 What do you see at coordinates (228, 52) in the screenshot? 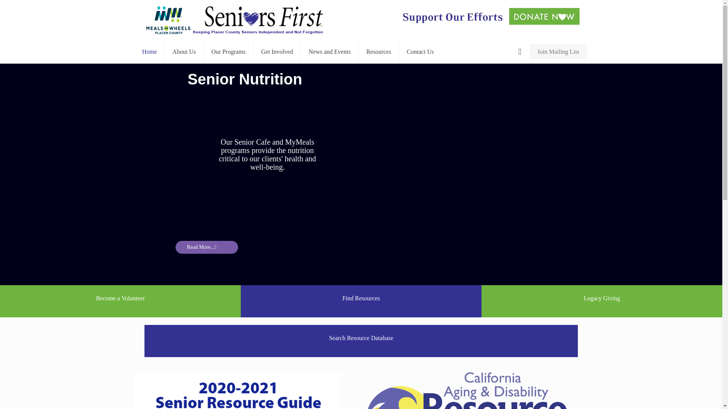
I see `Our Programs` at bounding box center [228, 52].